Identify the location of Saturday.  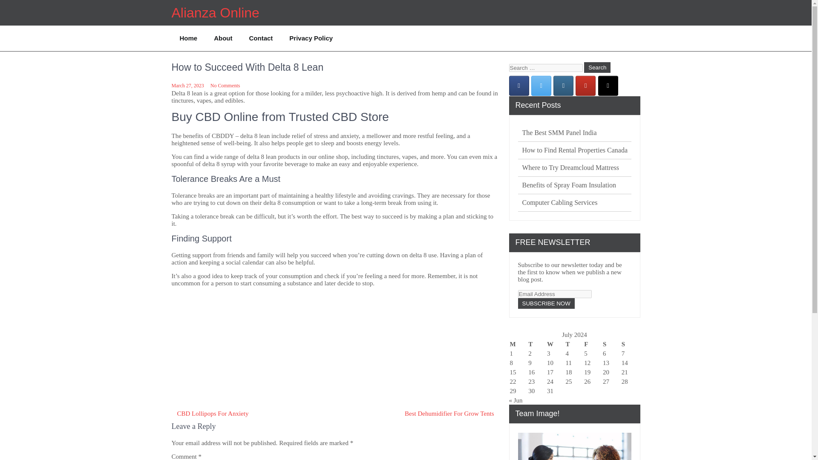
(612, 344).